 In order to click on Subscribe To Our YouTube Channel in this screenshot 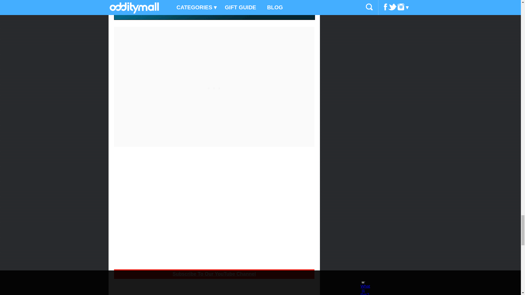, I will do `click(214, 274)`.